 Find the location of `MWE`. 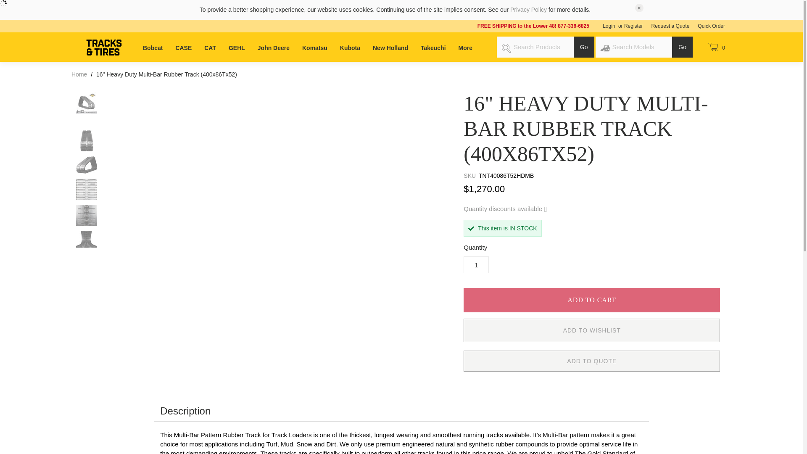

MWE is located at coordinates (104, 55).